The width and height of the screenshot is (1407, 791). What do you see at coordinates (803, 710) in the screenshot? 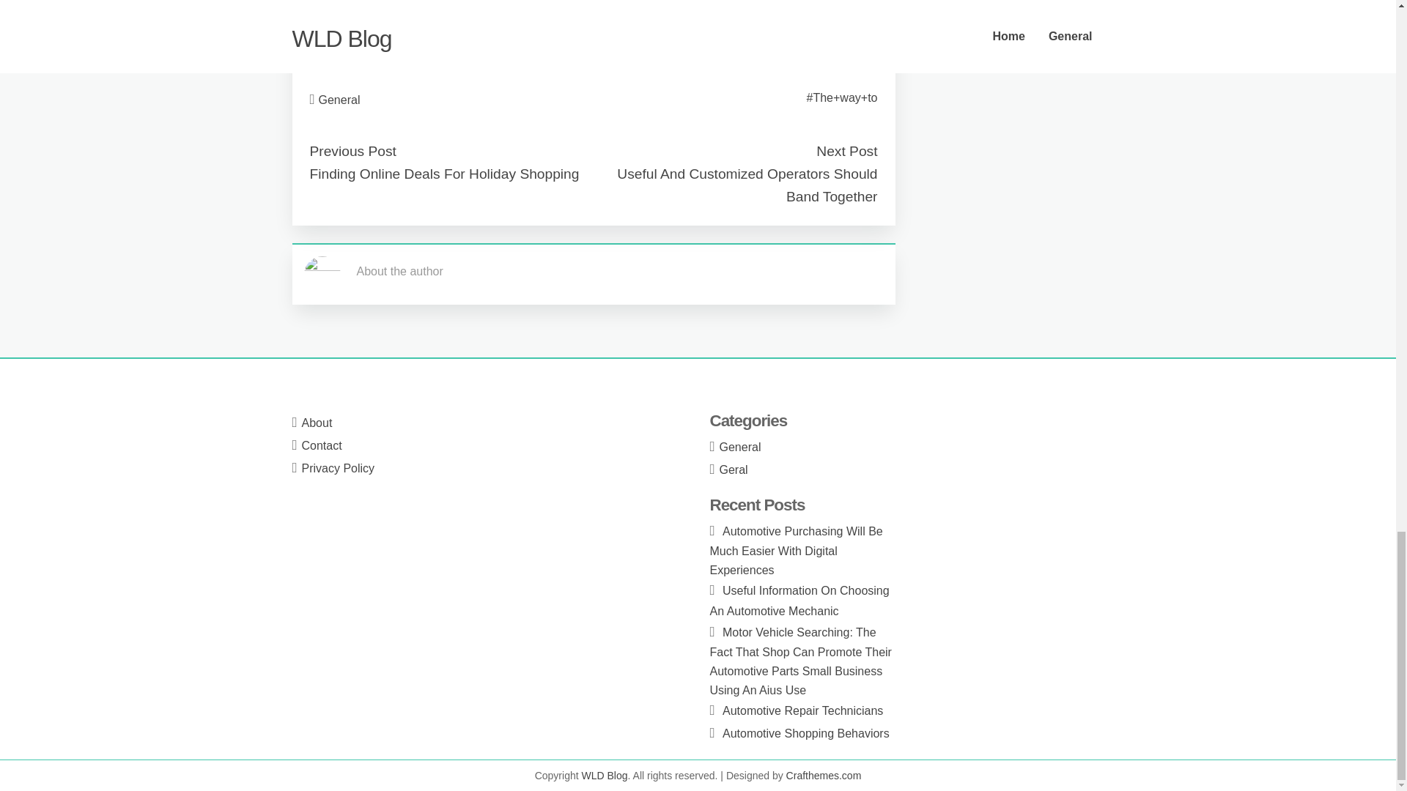
I see `Automotive Repair Technicians` at bounding box center [803, 710].